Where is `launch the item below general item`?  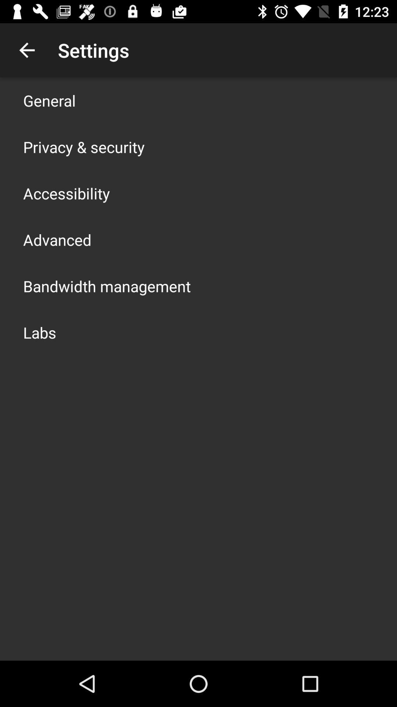
launch the item below general item is located at coordinates (84, 147).